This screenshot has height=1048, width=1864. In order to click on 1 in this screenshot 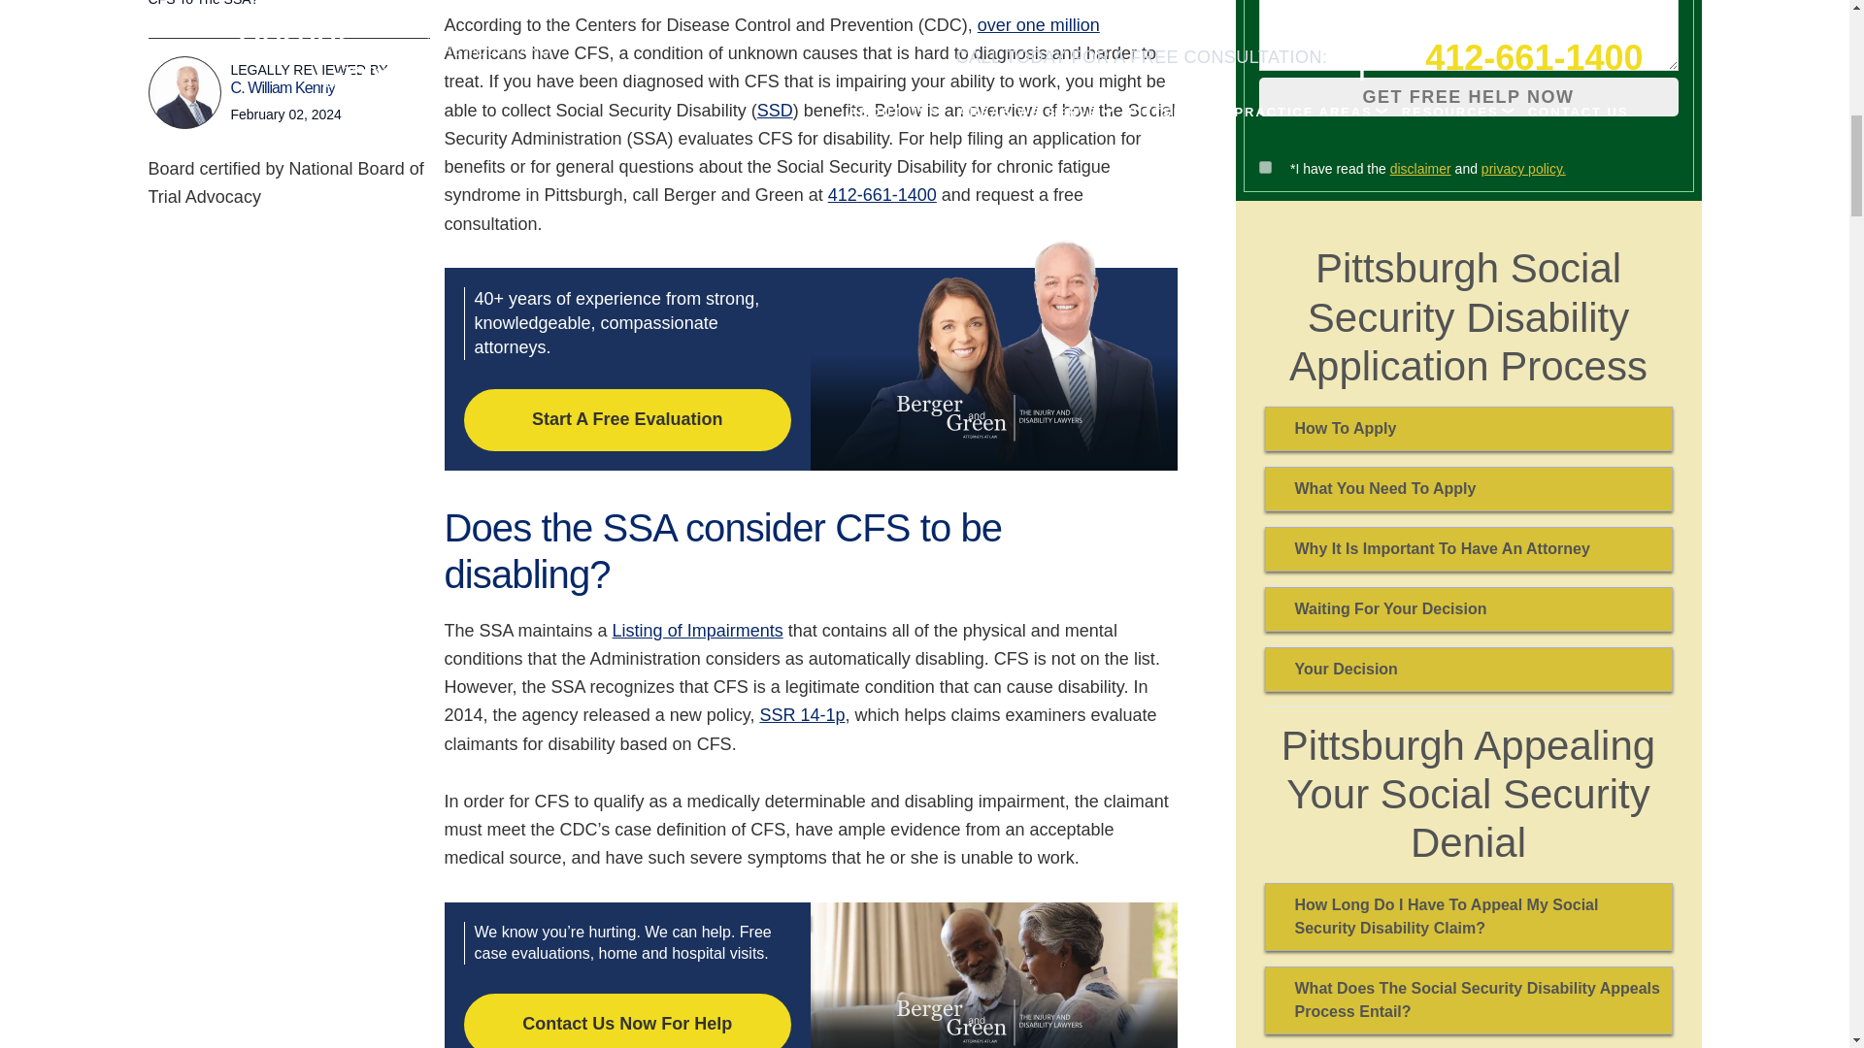, I will do `click(1264, 167)`.